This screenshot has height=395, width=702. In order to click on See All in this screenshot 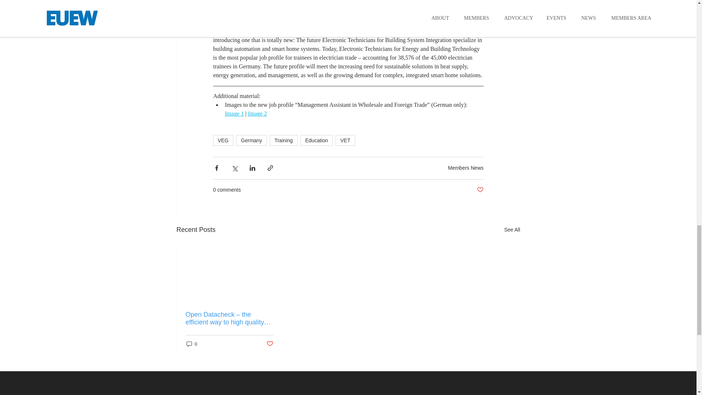, I will do `click(512, 230)`.